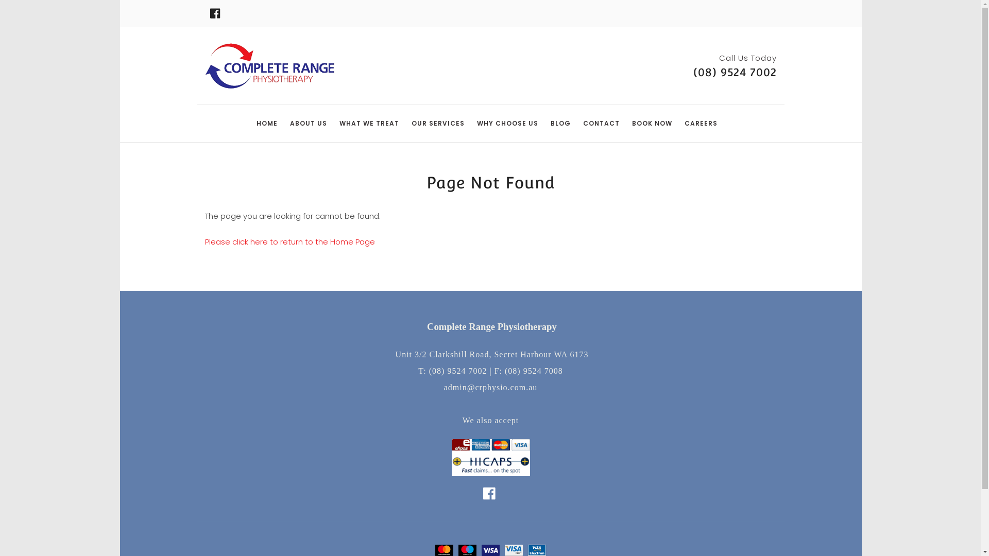  What do you see at coordinates (735, 72) in the screenshot?
I see `(08) 9524 7002` at bounding box center [735, 72].